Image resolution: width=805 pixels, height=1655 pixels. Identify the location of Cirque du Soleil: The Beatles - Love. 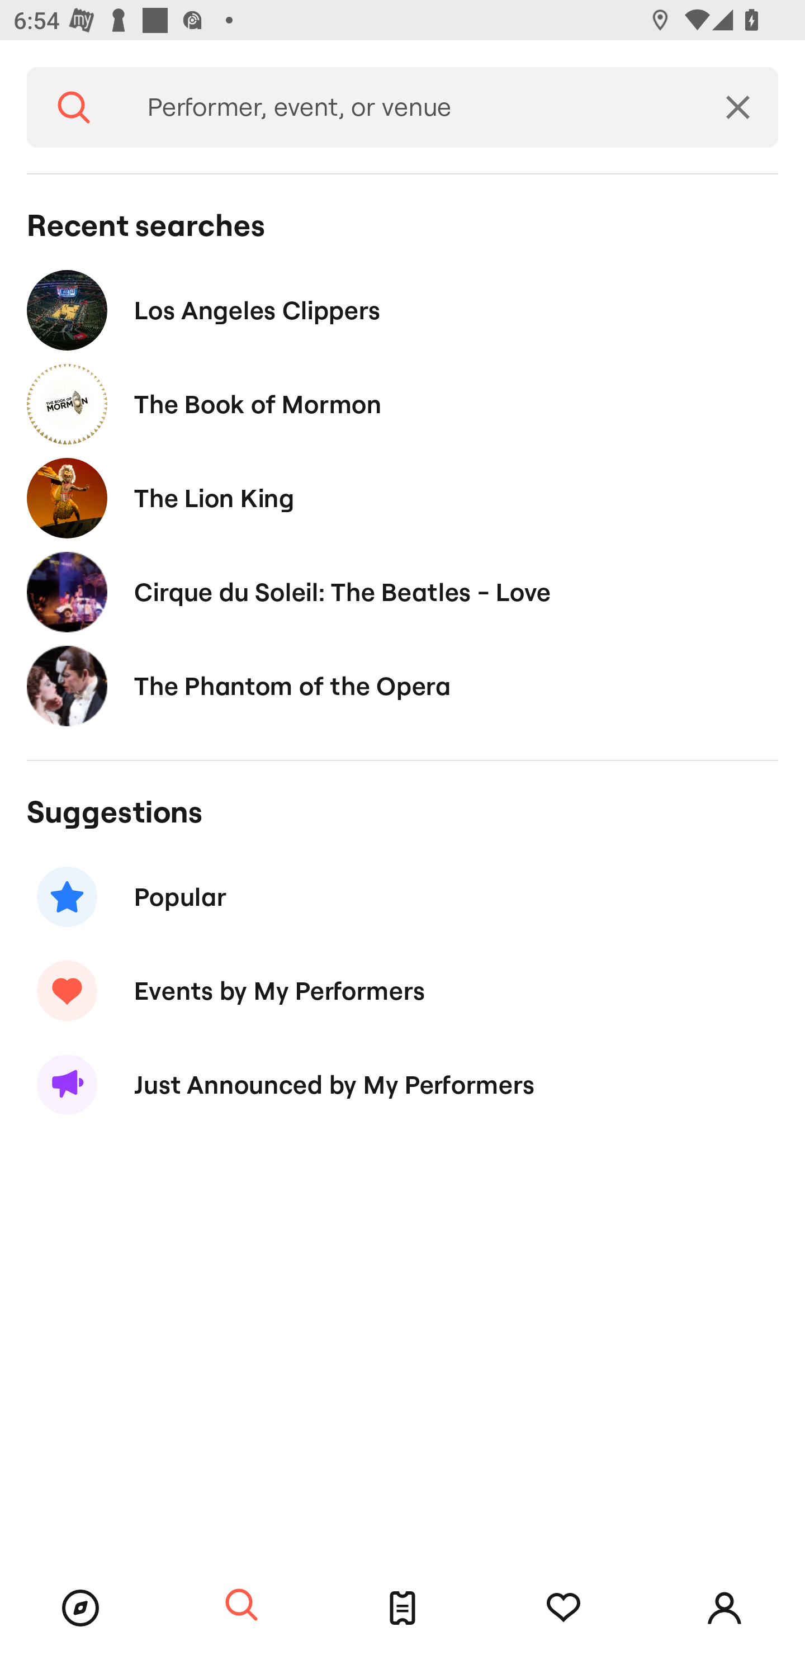
(402, 592).